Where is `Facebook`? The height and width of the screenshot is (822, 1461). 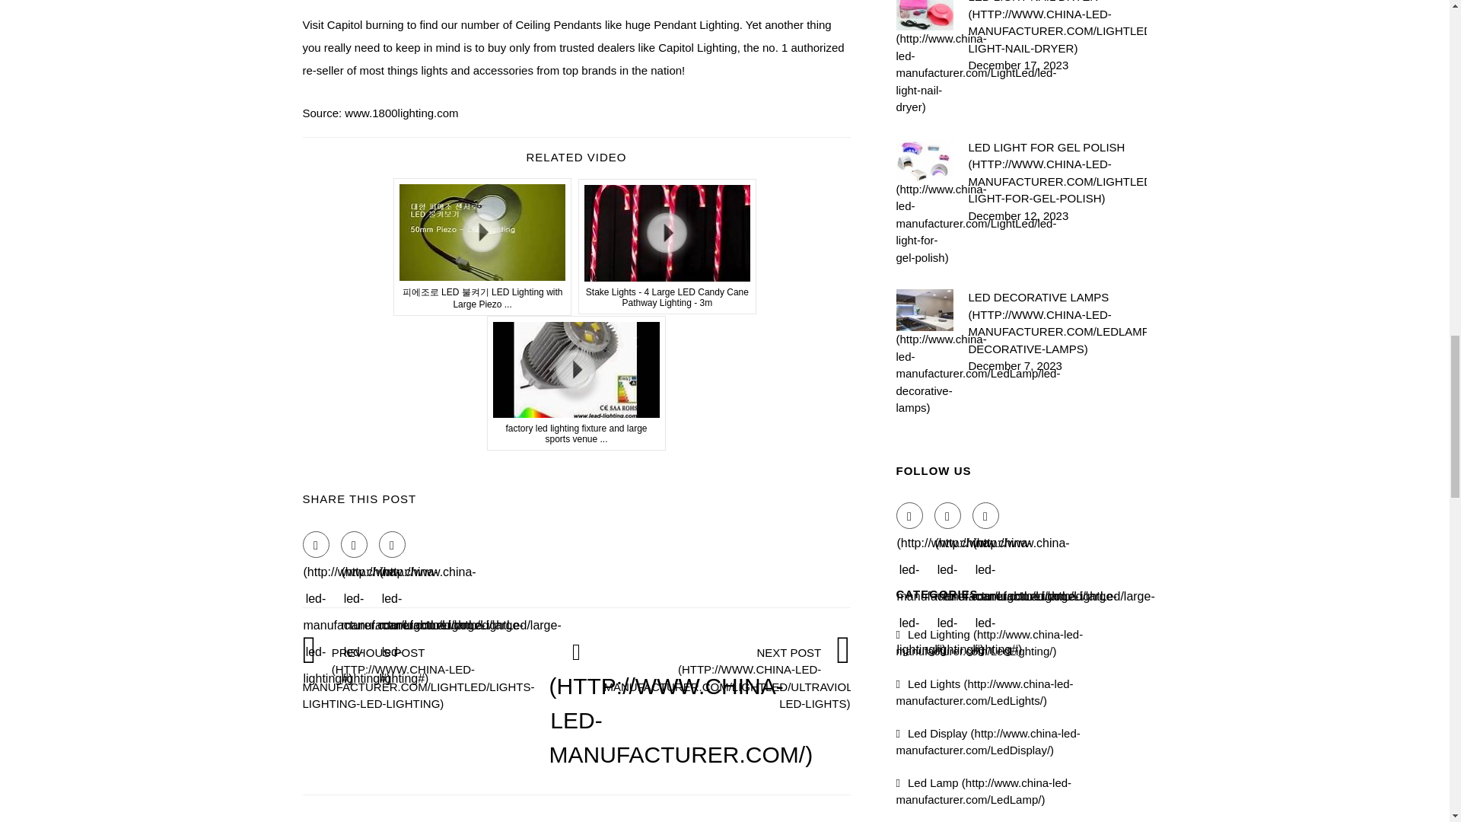
Facebook is located at coordinates (316, 544).